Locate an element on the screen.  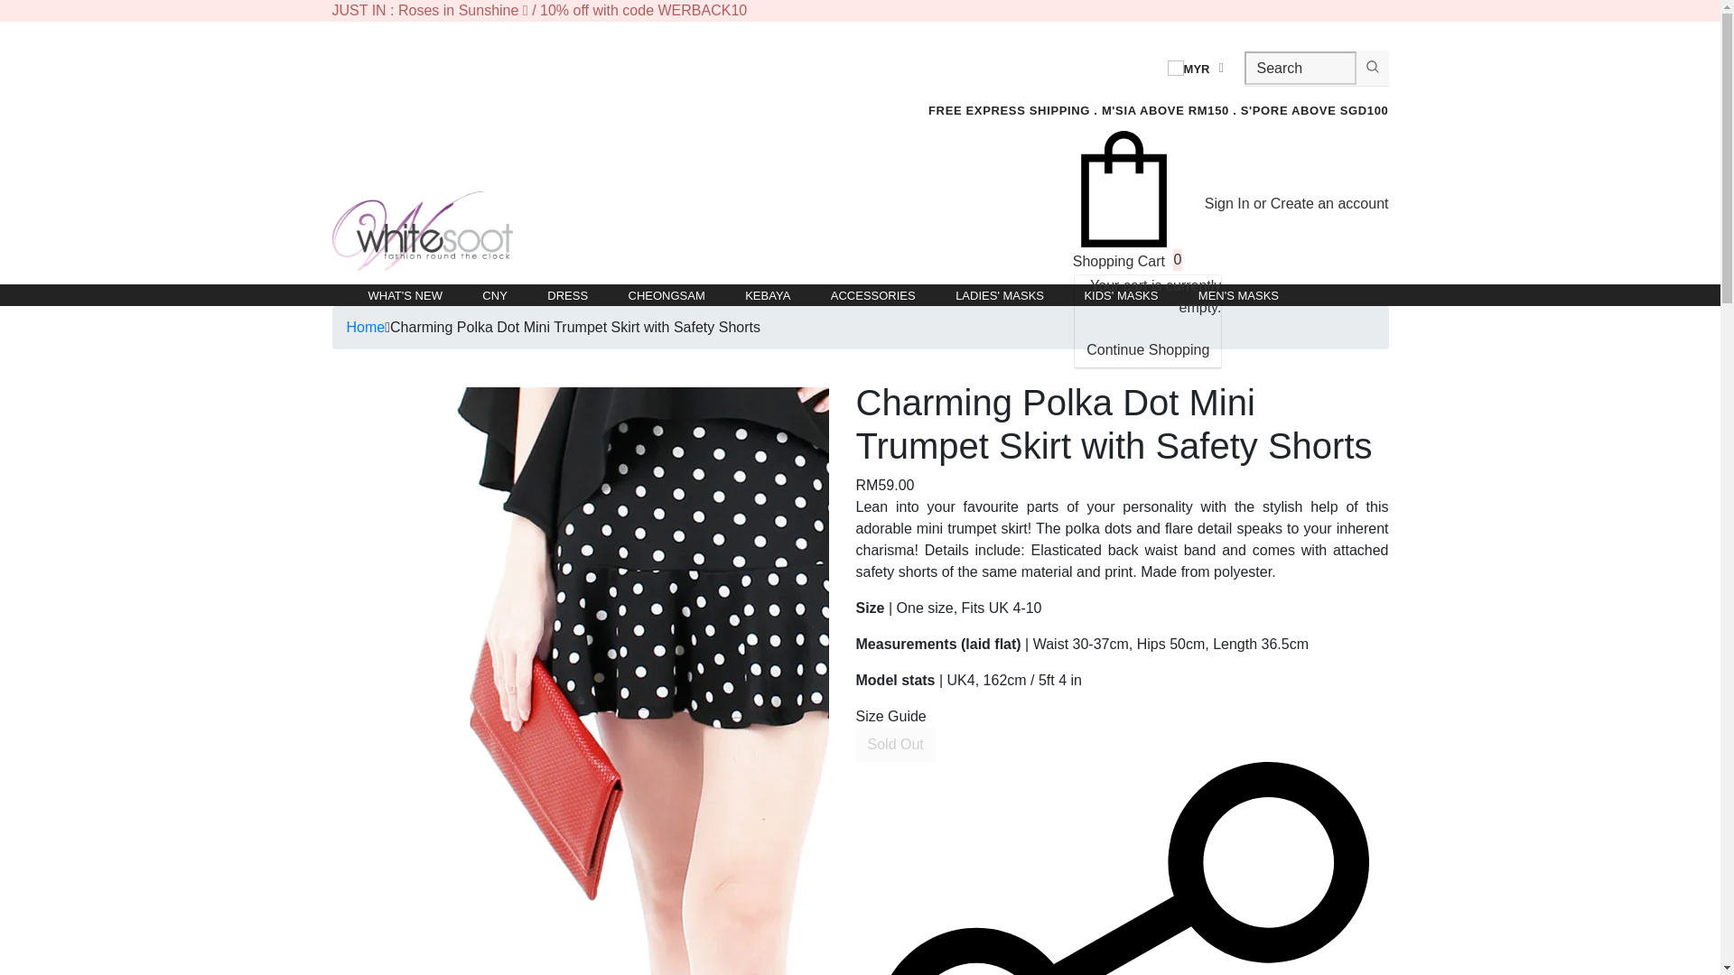
LADIES' MASKS is located at coordinates (999, 294).